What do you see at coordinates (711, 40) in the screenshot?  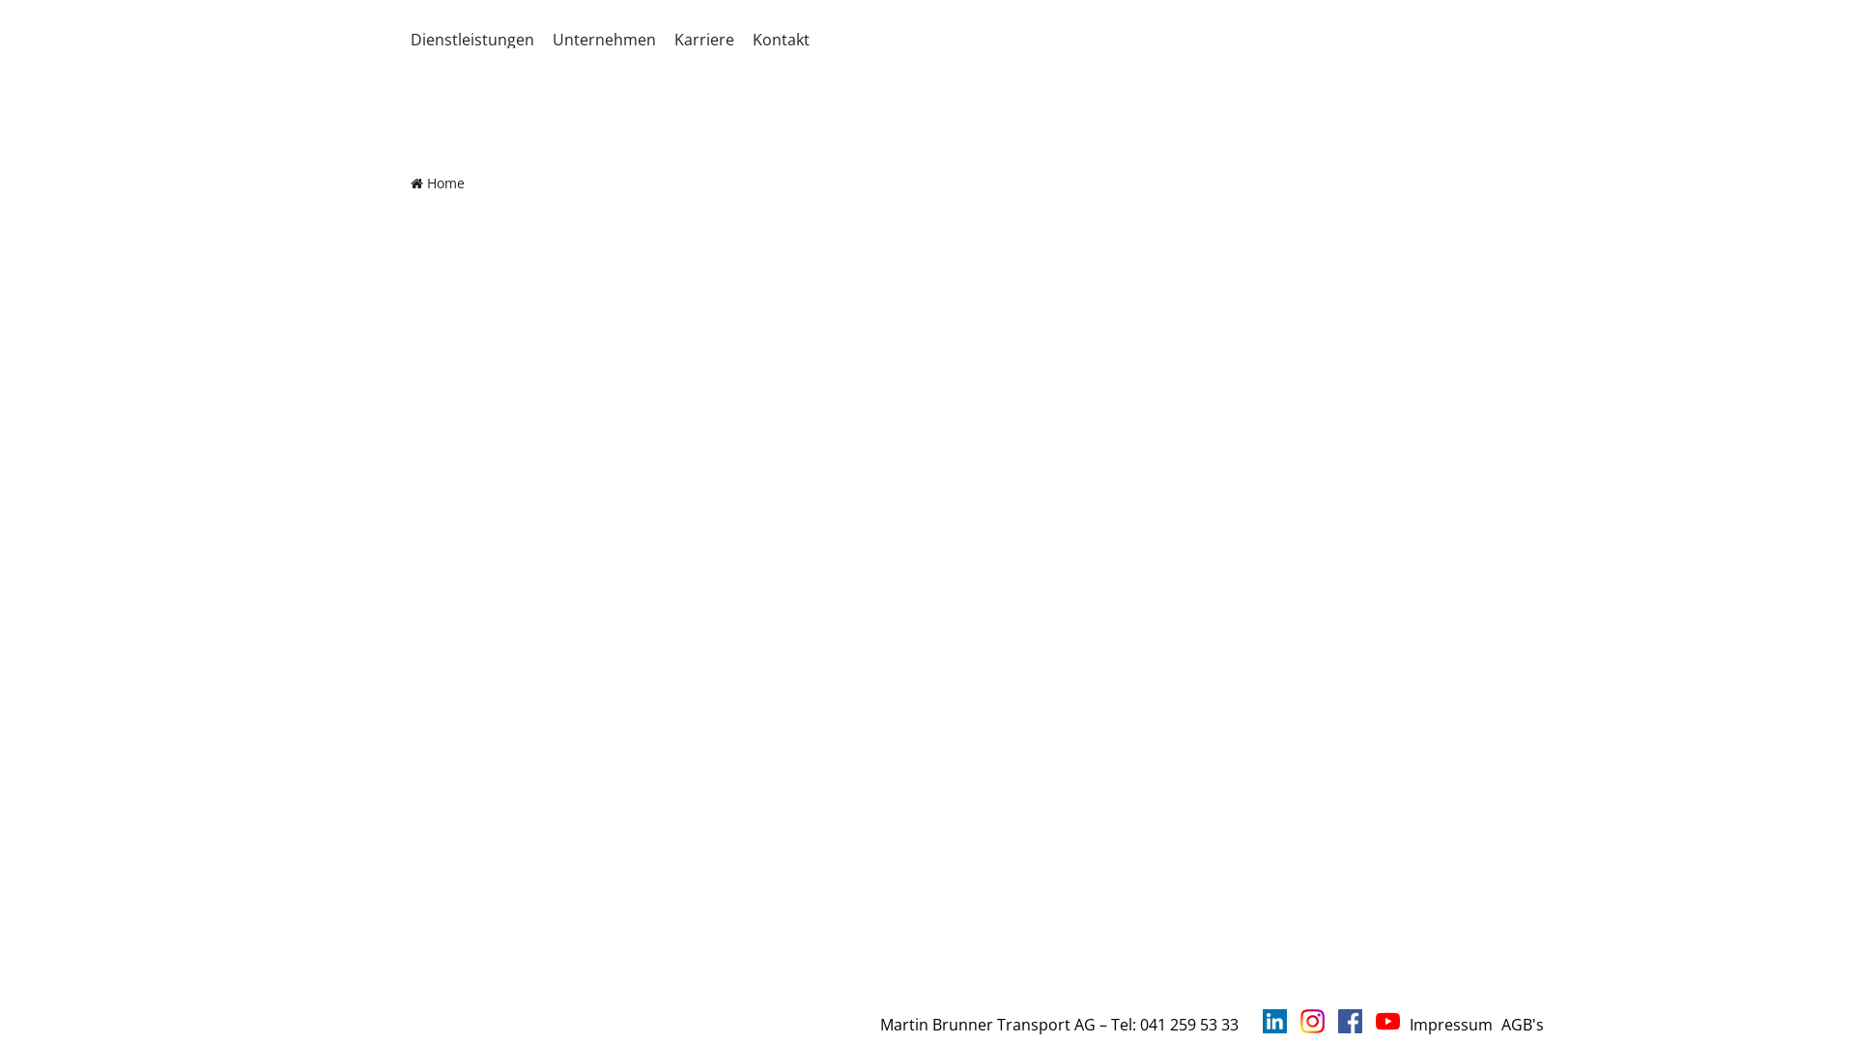 I see `Karriere` at bounding box center [711, 40].